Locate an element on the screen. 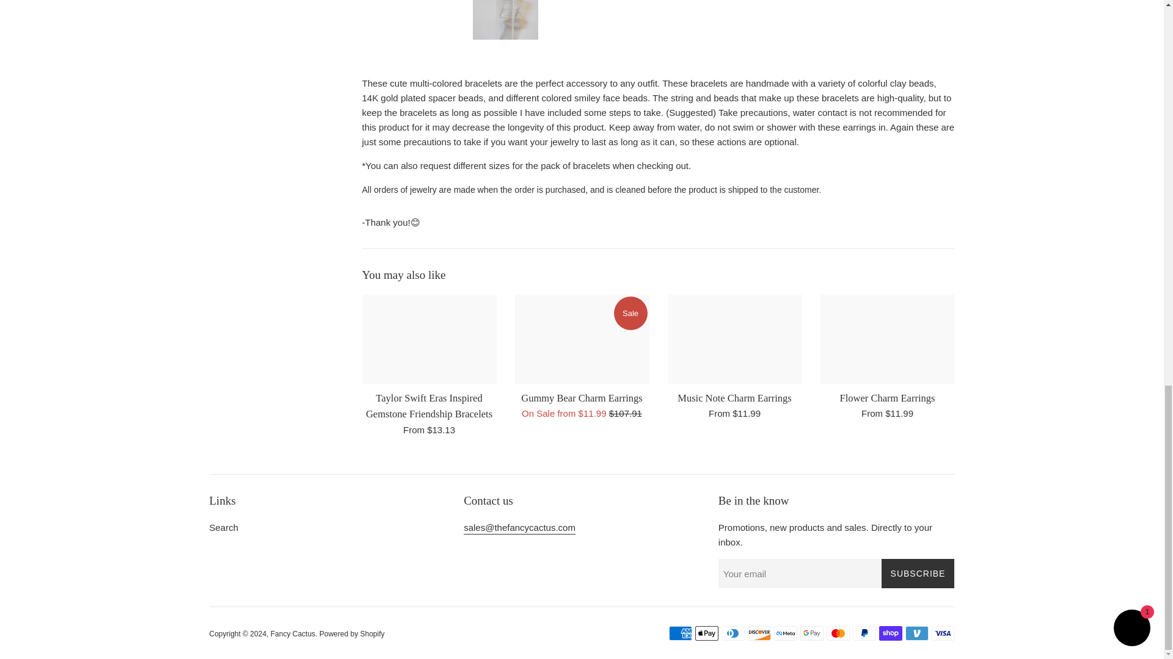  Mastercard is located at coordinates (837, 633).